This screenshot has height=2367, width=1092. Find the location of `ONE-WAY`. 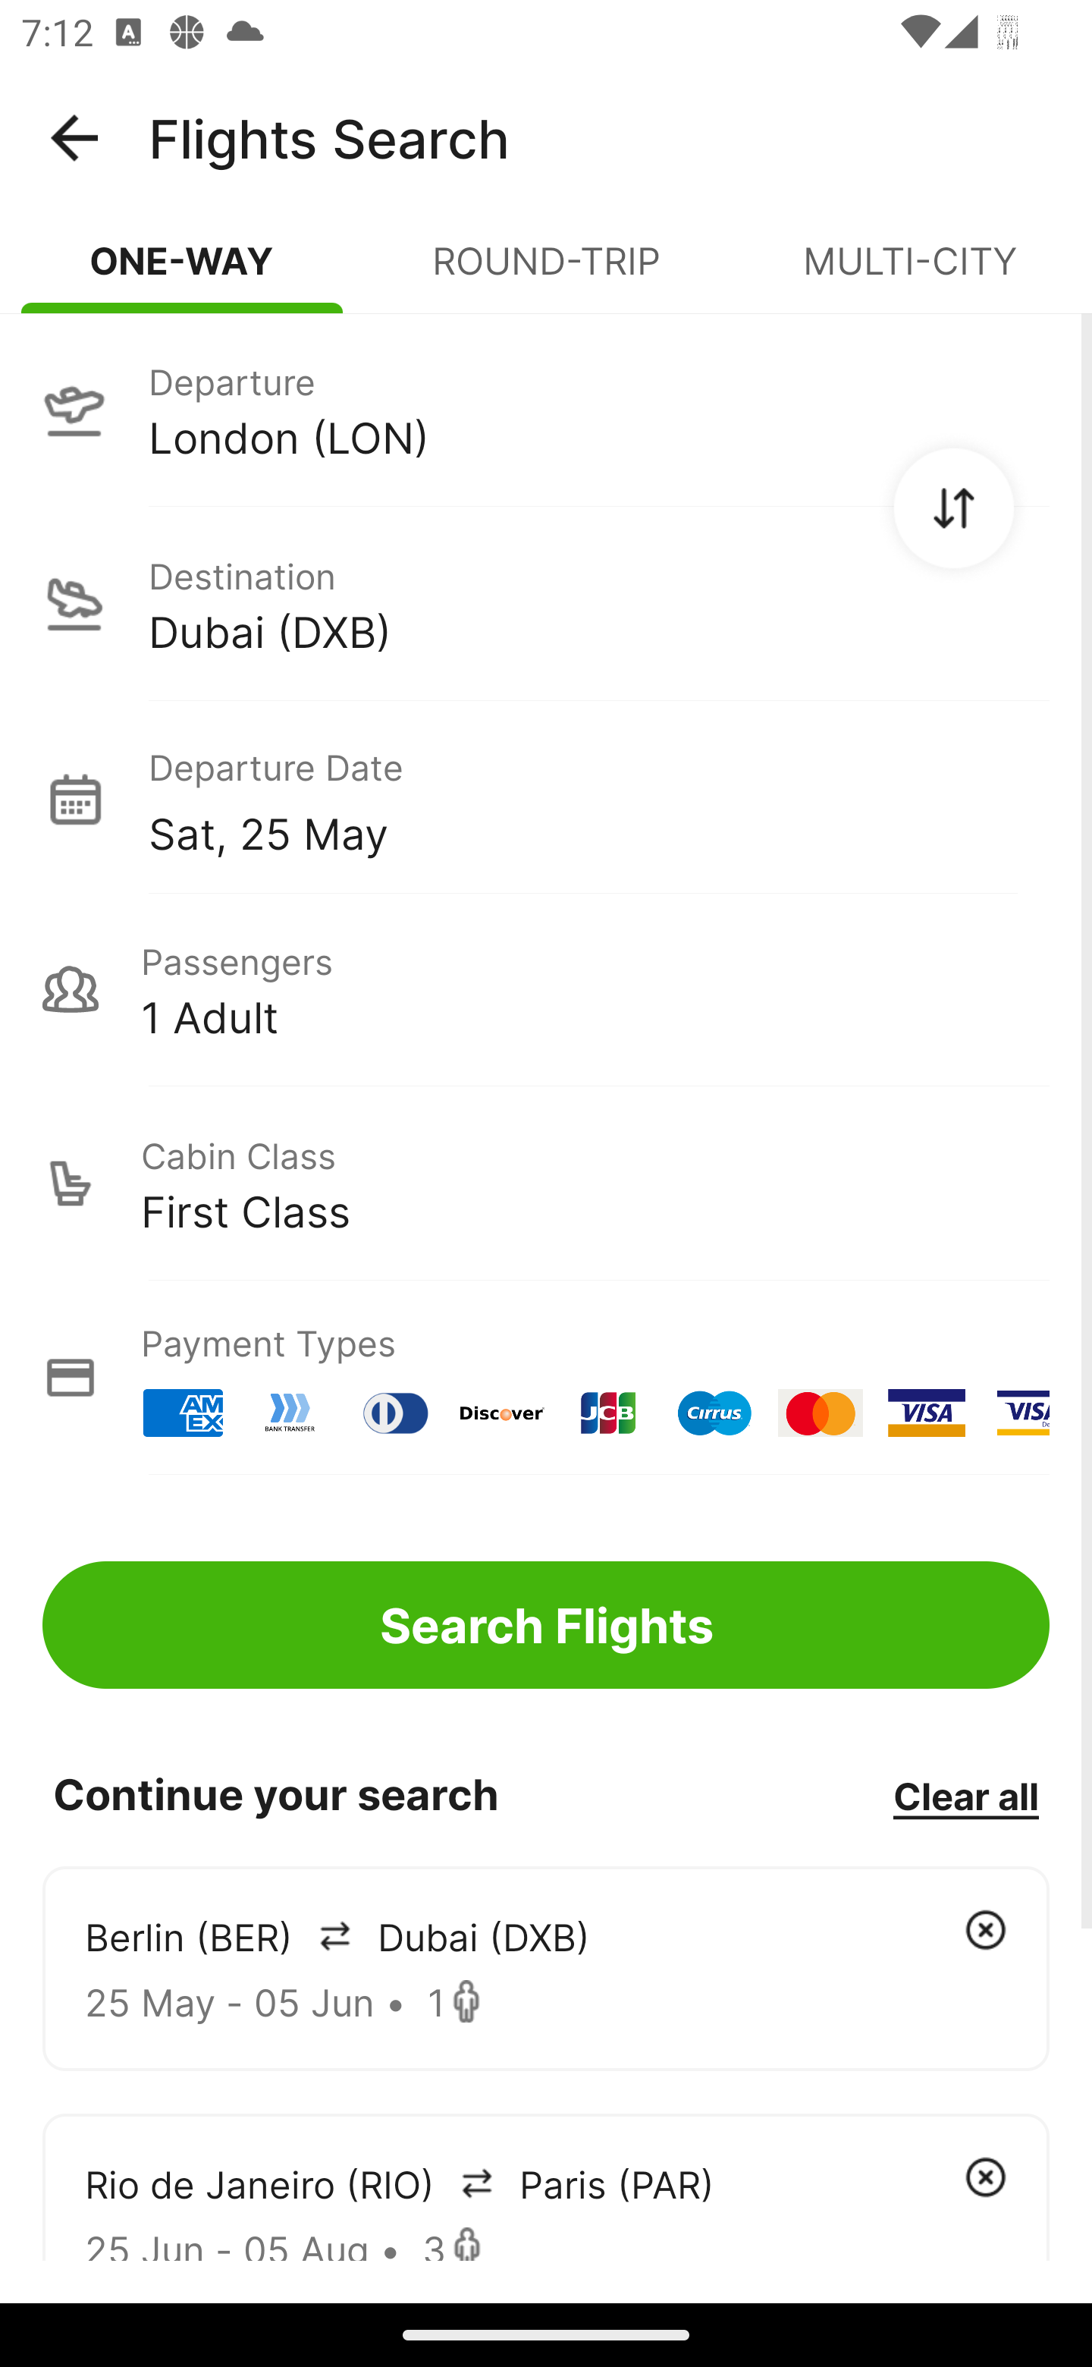

ONE-WAY is located at coordinates (182, 273).